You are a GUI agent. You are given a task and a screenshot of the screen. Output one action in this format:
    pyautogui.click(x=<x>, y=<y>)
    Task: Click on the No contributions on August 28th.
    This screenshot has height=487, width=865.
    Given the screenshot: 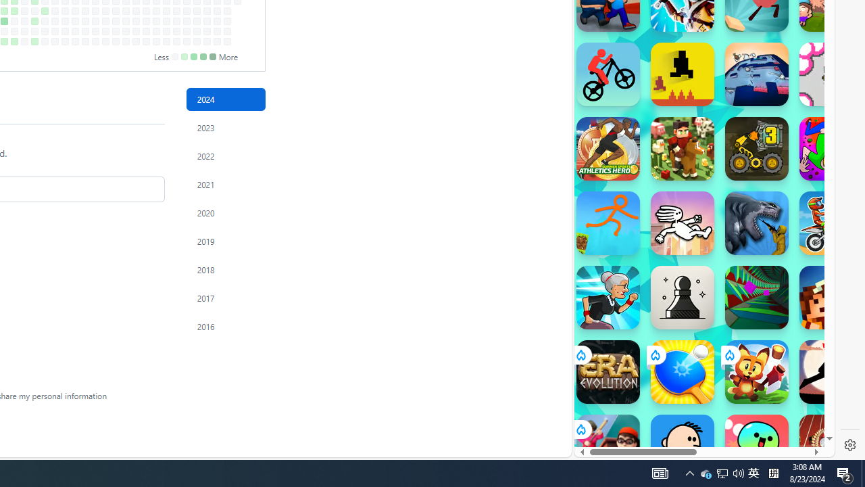 What is the action you would take?
    pyautogui.click(x=55, y=11)
    